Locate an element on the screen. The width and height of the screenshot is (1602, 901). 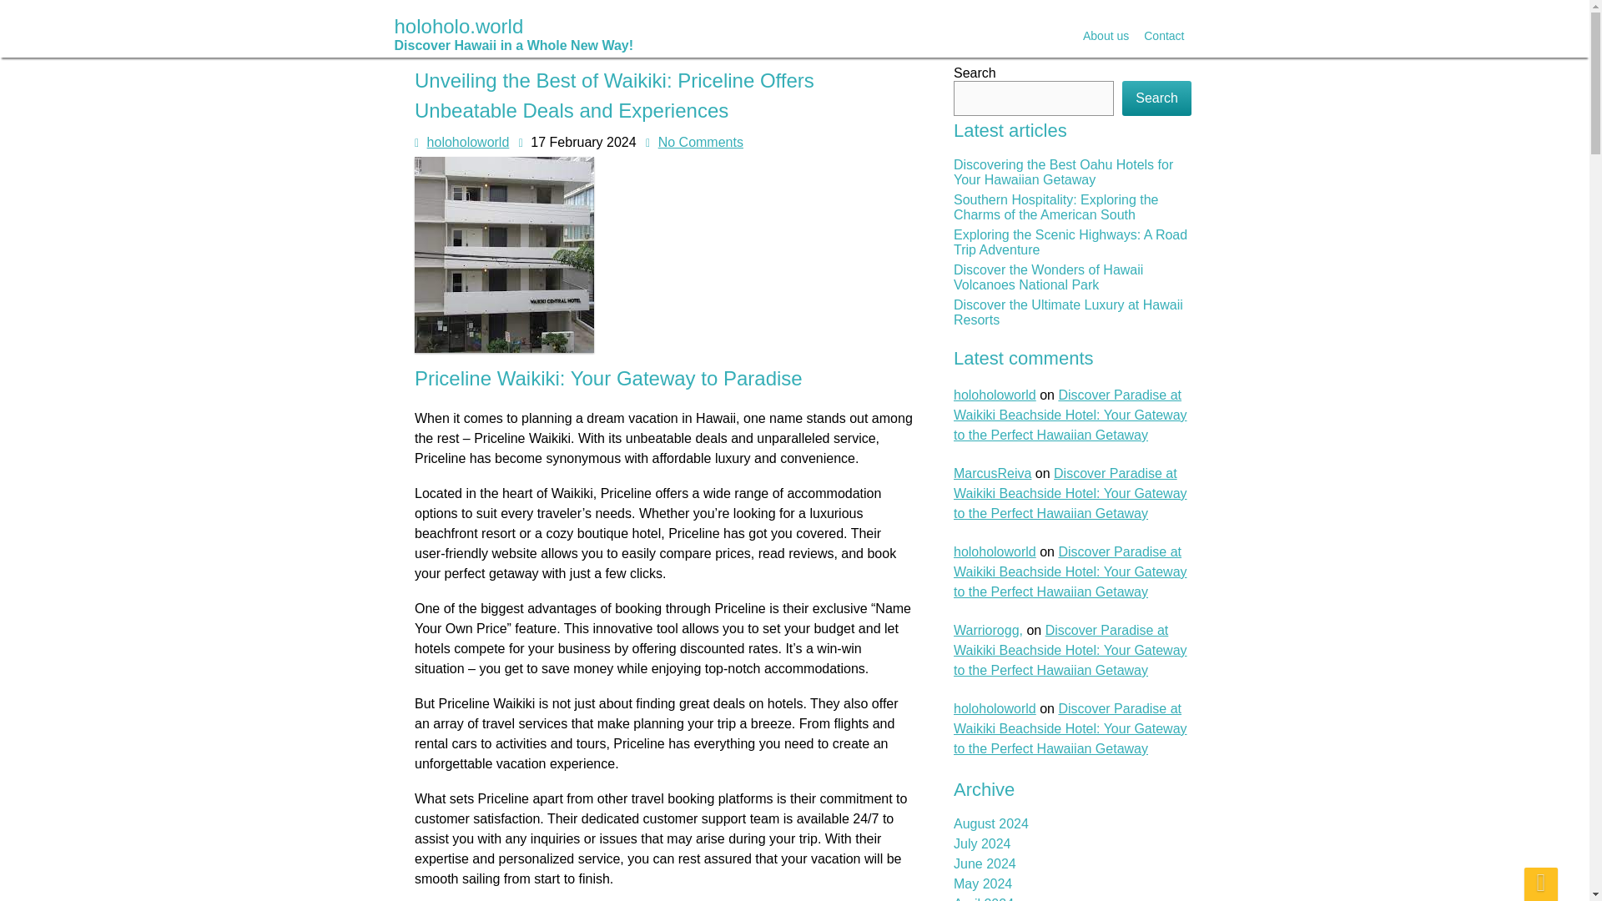
Posts by holoholoworld is located at coordinates (467, 142).